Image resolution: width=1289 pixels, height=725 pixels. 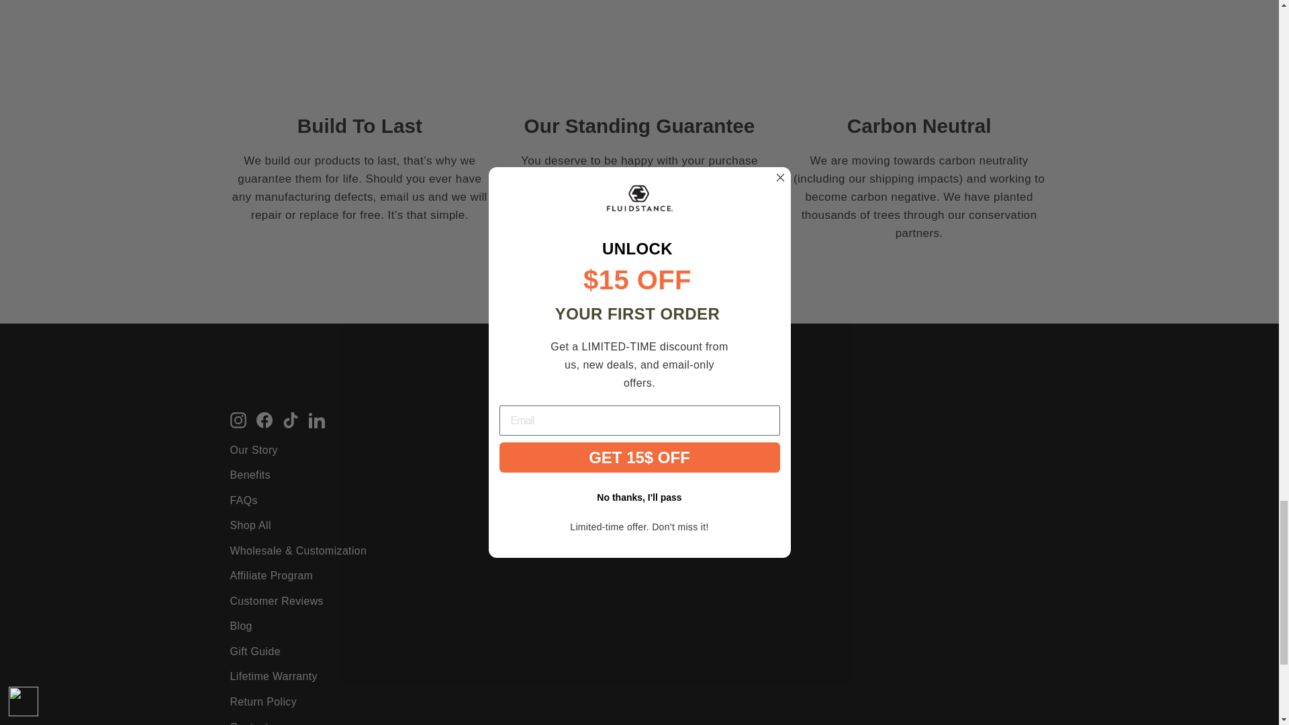 What do you see at coordinates (317, 419) in the screenshot?
I see `FluidStance on LinkedIn` at bounding box center [317, 419].